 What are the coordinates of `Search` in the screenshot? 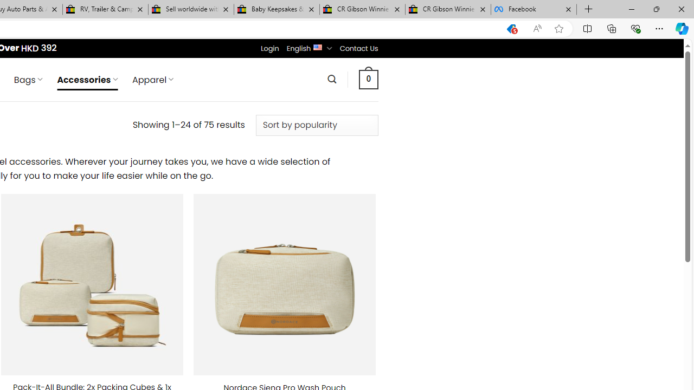 It's located at (332, 79).